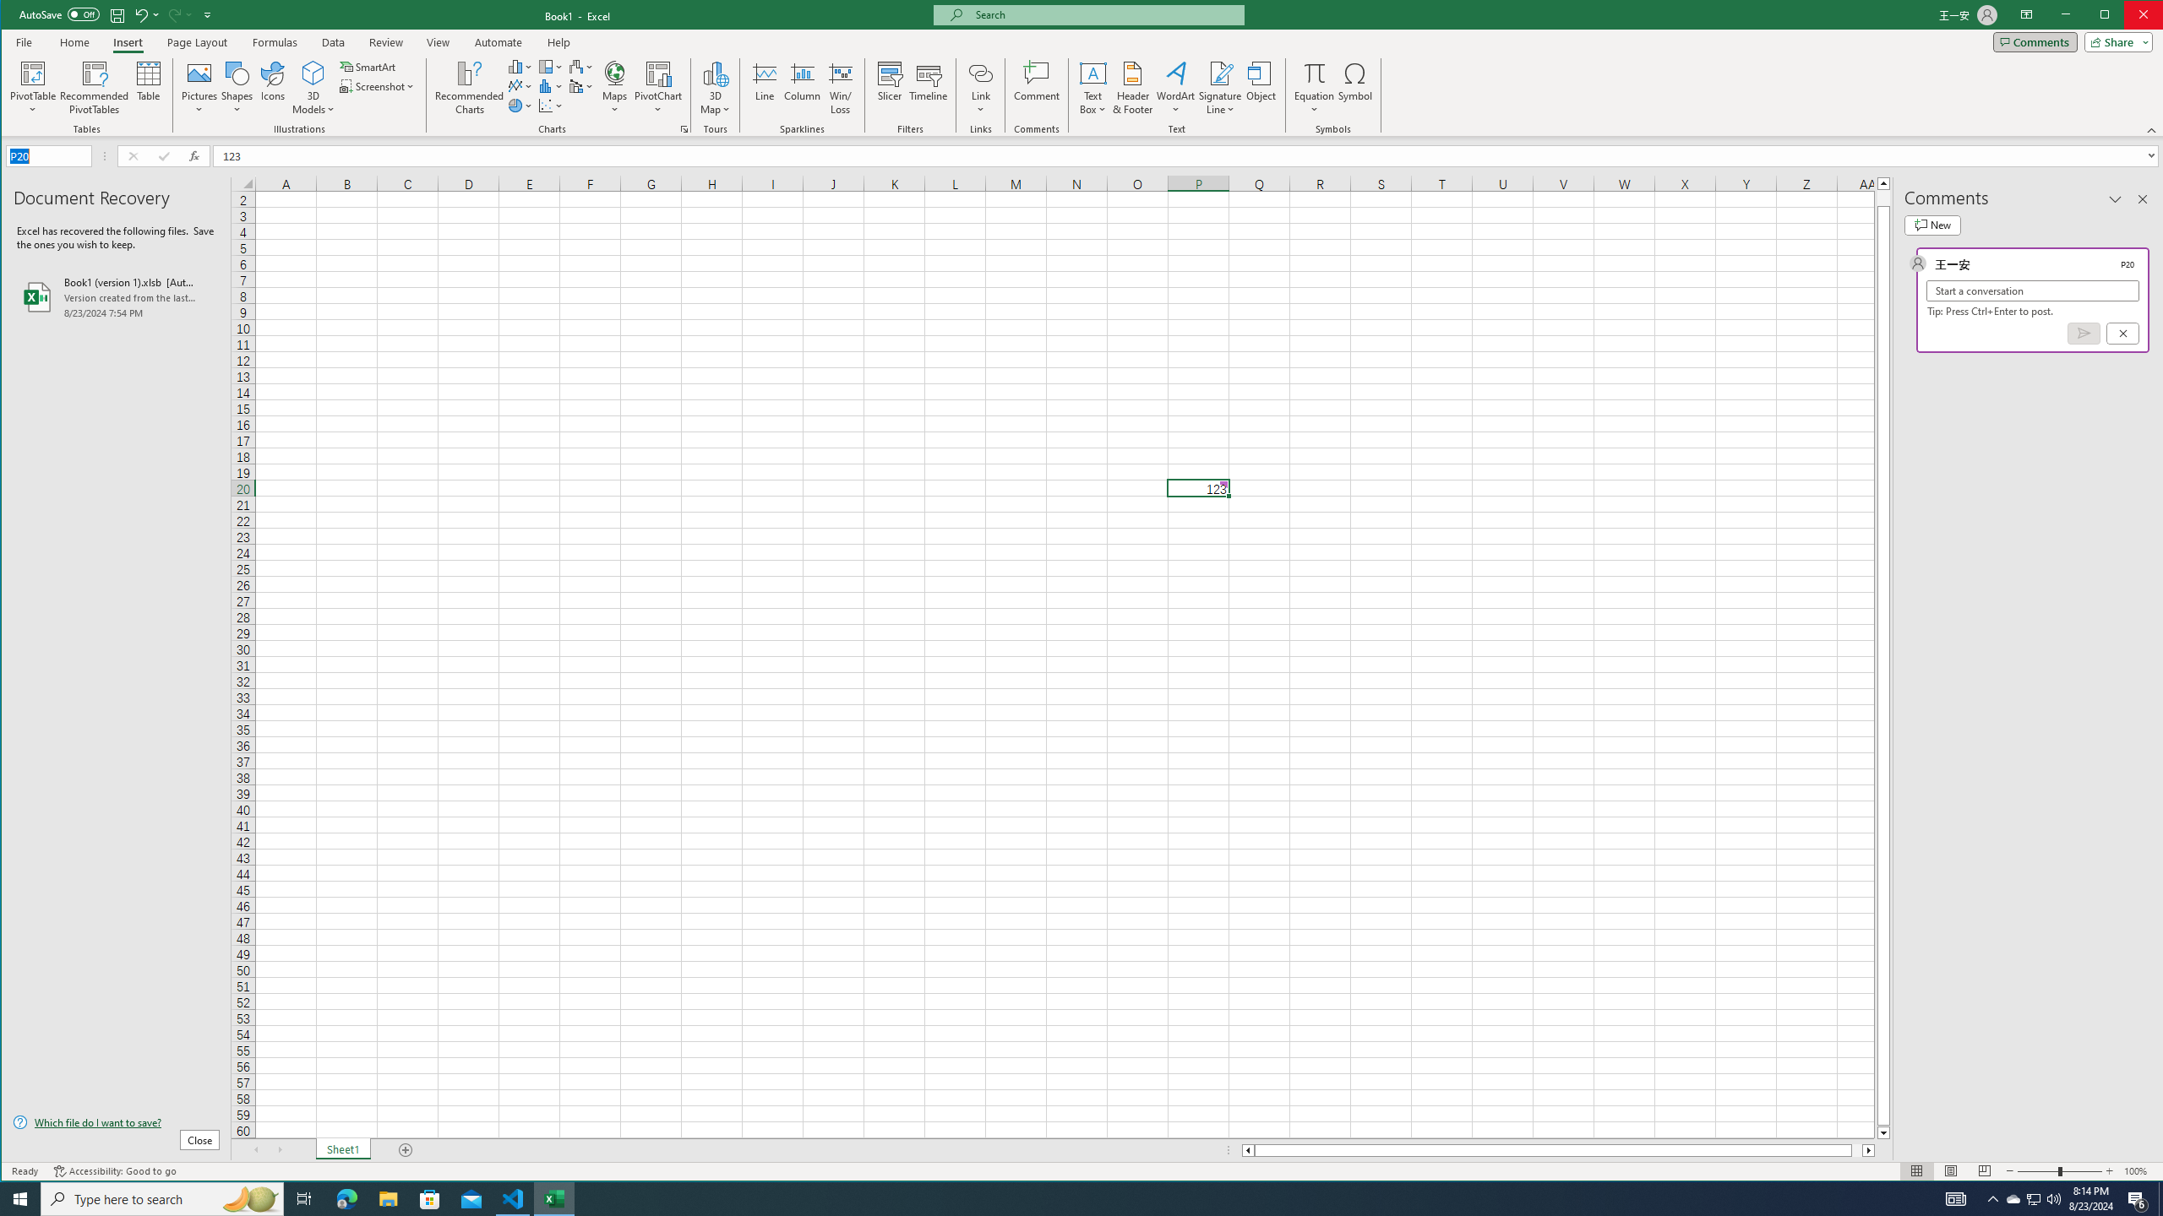  Describe the element at coordinates (581, 86) in the screenshot. I see `Insert Combo Chart` at that location.